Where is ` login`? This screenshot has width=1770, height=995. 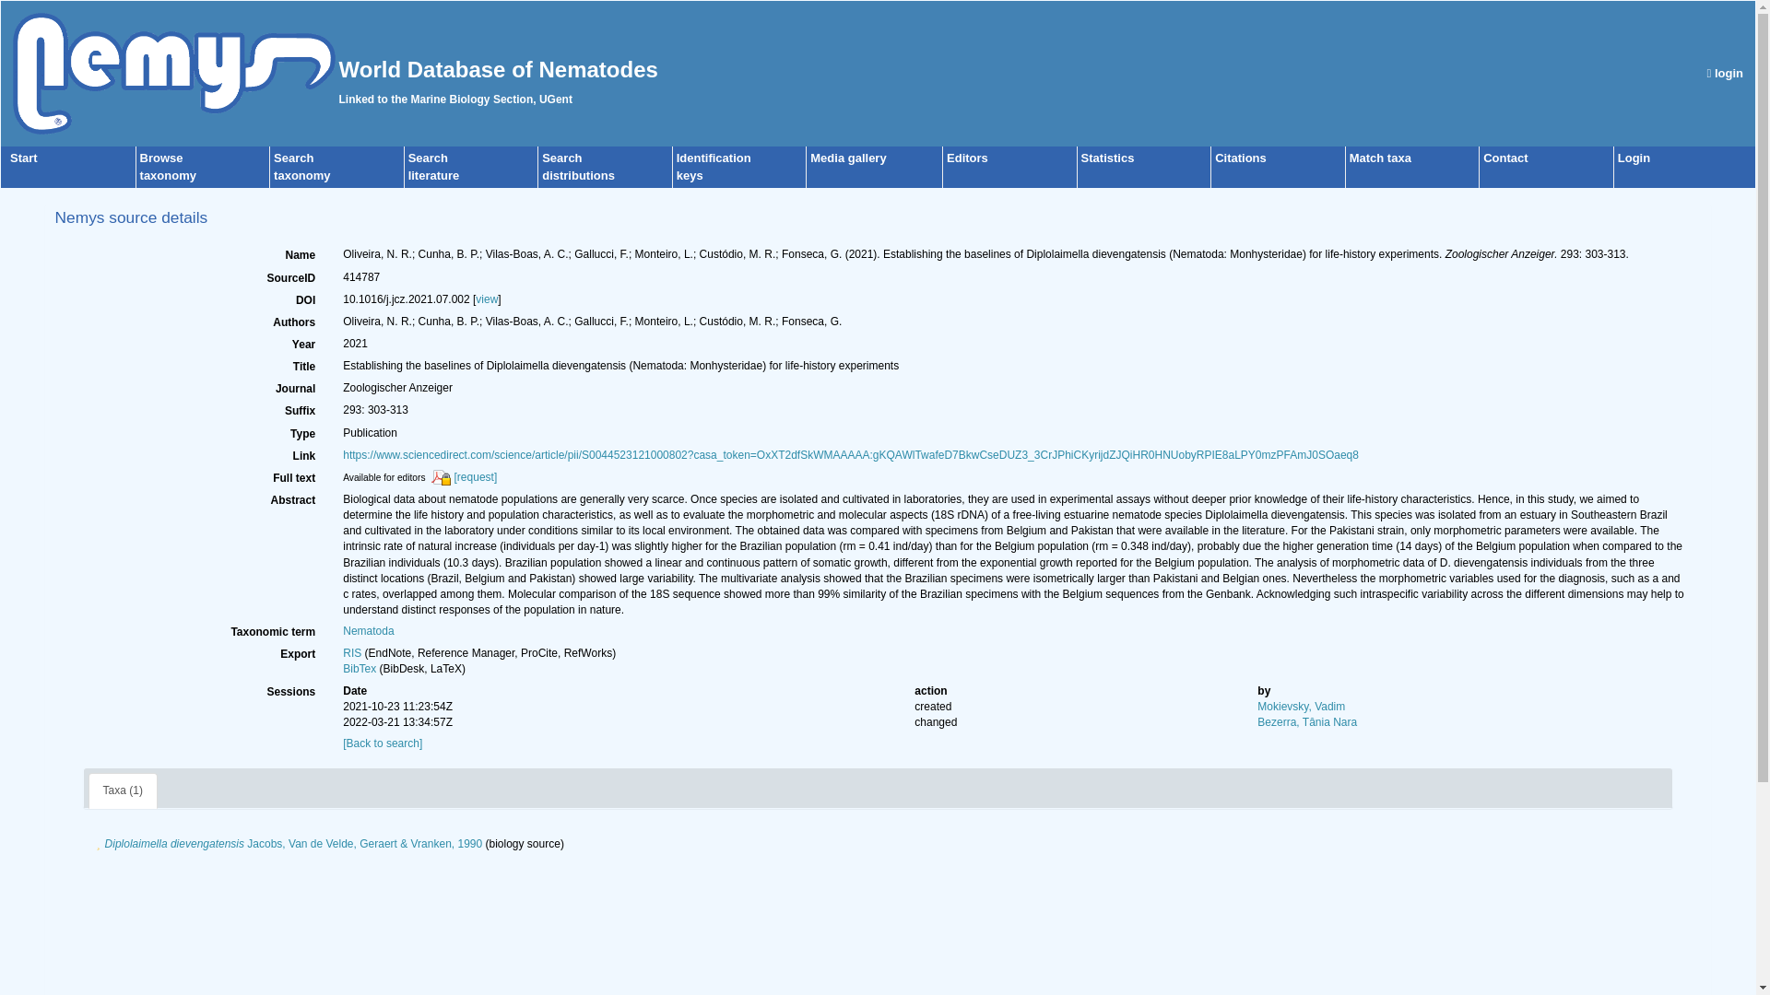  login is located at coordinates (301, 166).